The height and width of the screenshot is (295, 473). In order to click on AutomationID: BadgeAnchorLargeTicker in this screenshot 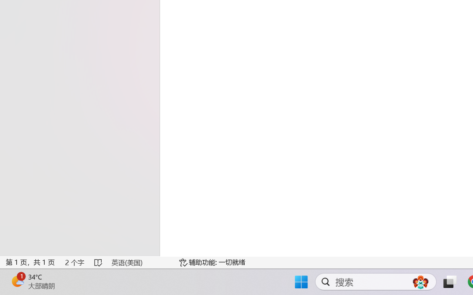, I will do `click(17, 281)`.